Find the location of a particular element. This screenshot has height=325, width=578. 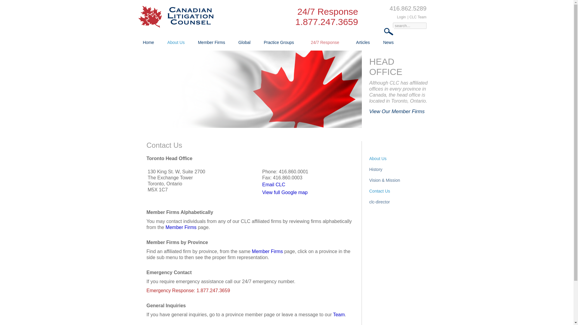

Practice Groups is located at coordinates (279, 42).